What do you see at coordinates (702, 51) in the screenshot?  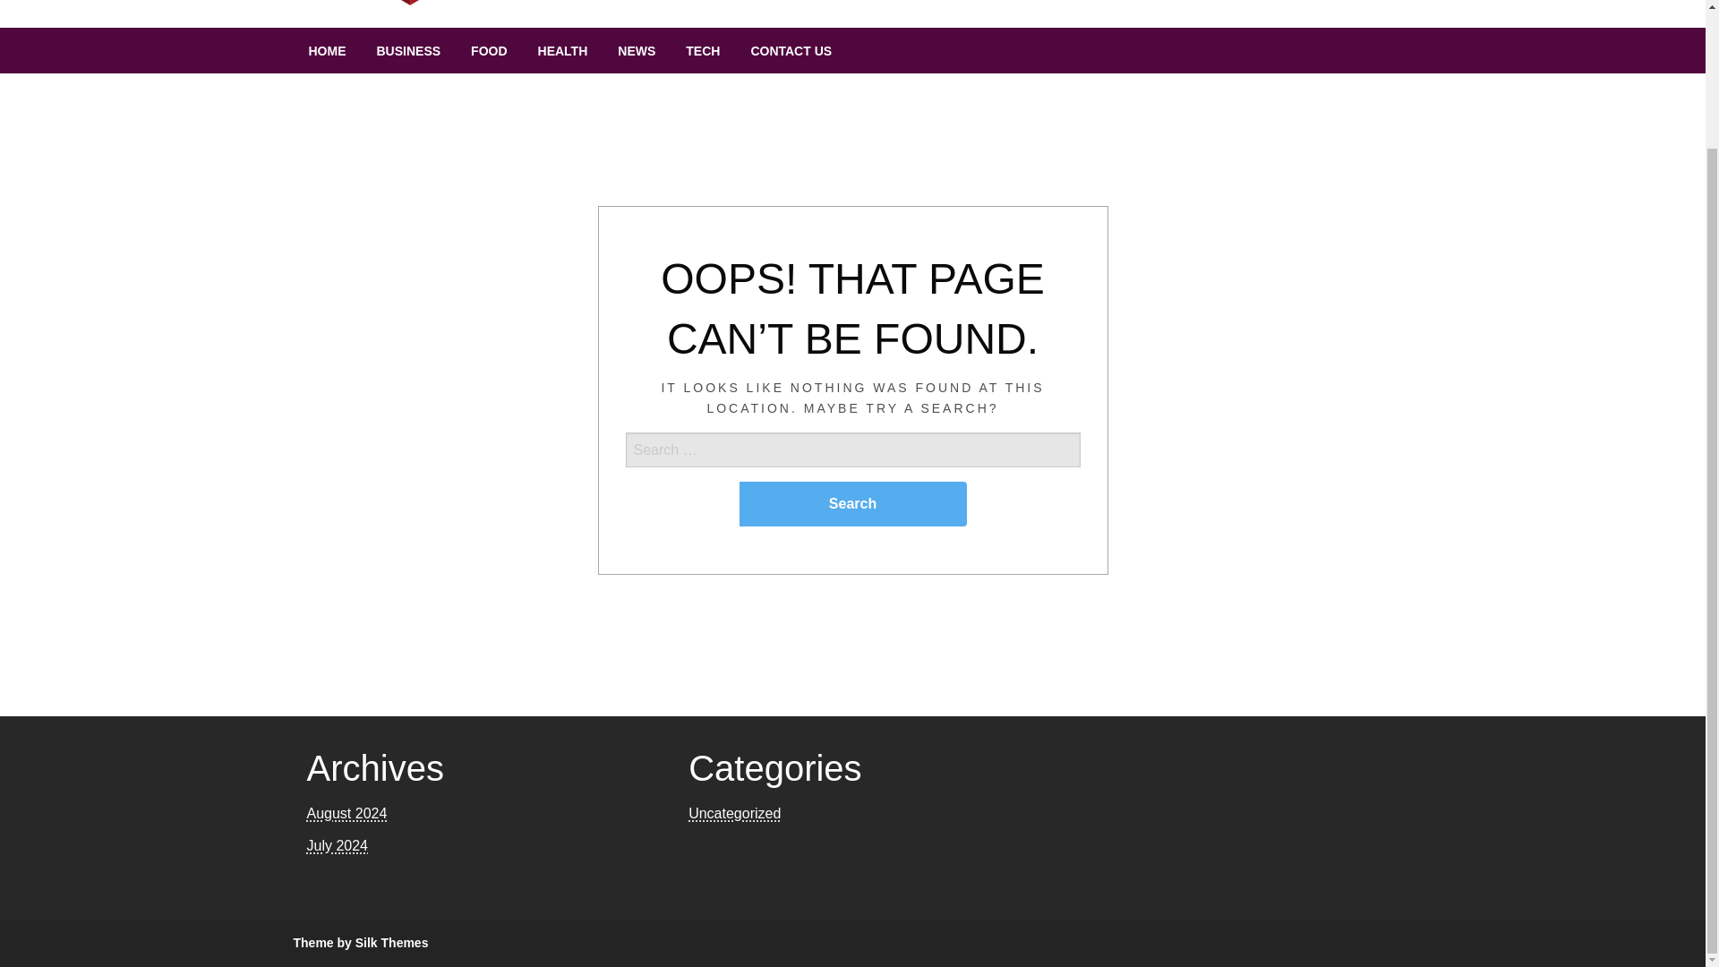 I see `TECH` at bounding box center [702, 51].